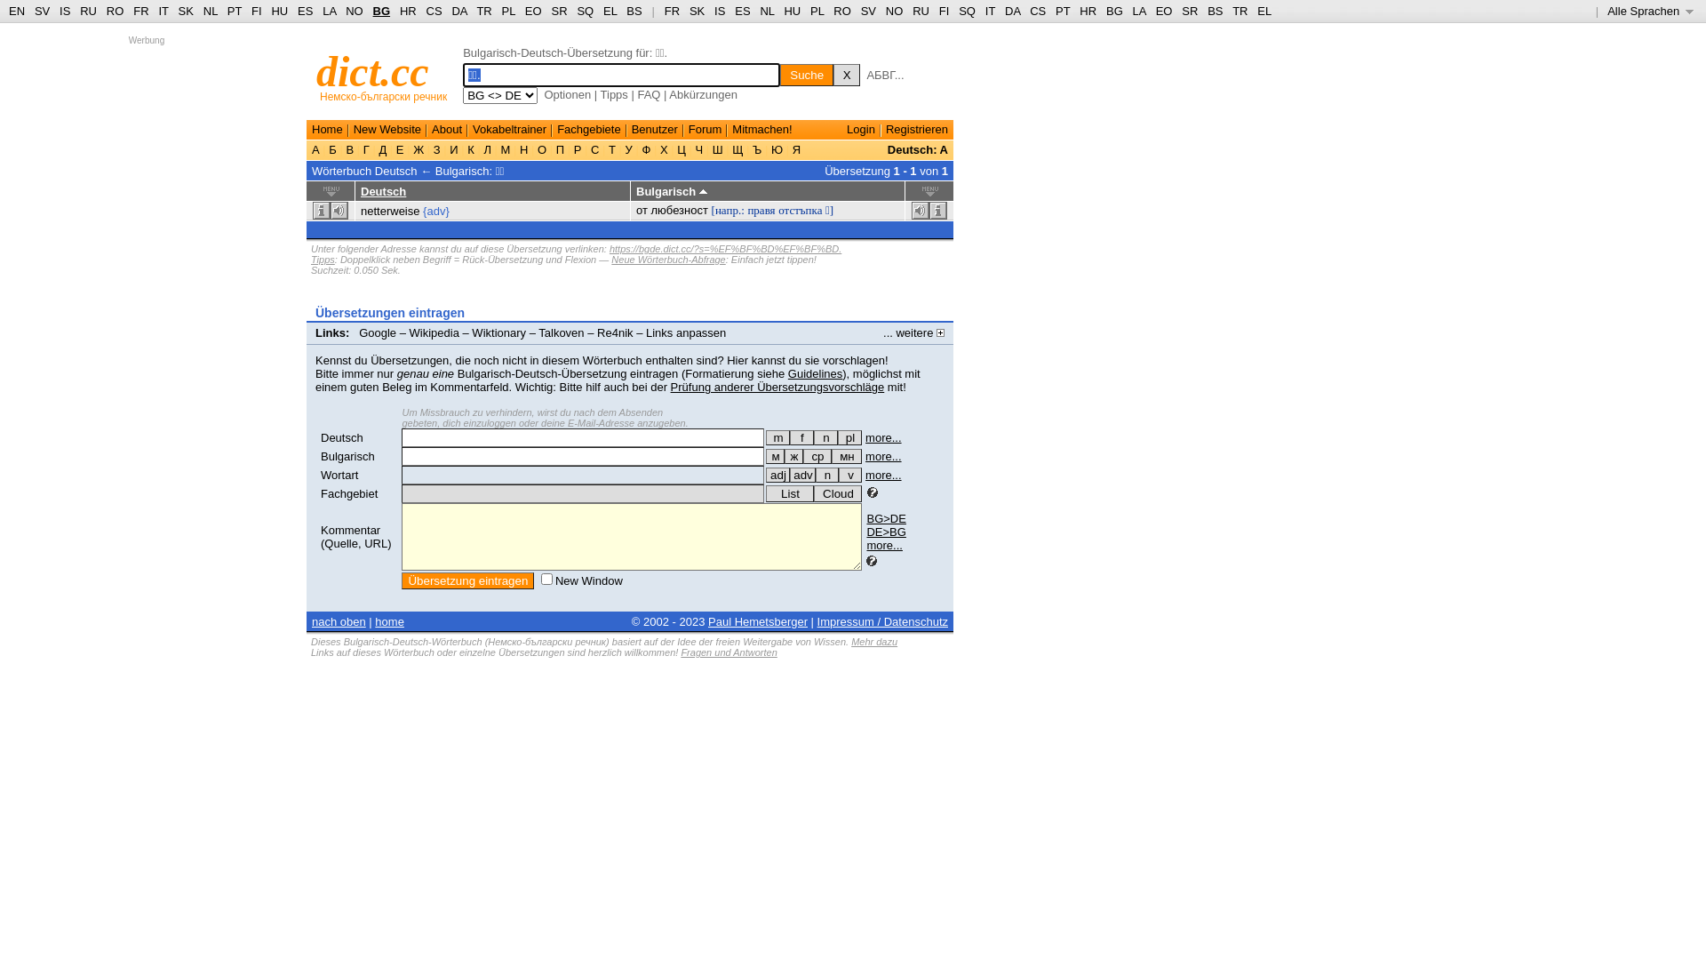 The width and height of the screenshot is (1706, 960). Describe the element at coordinates (762, 130) in the screenshot. I see `Mitmachen!` at that location.